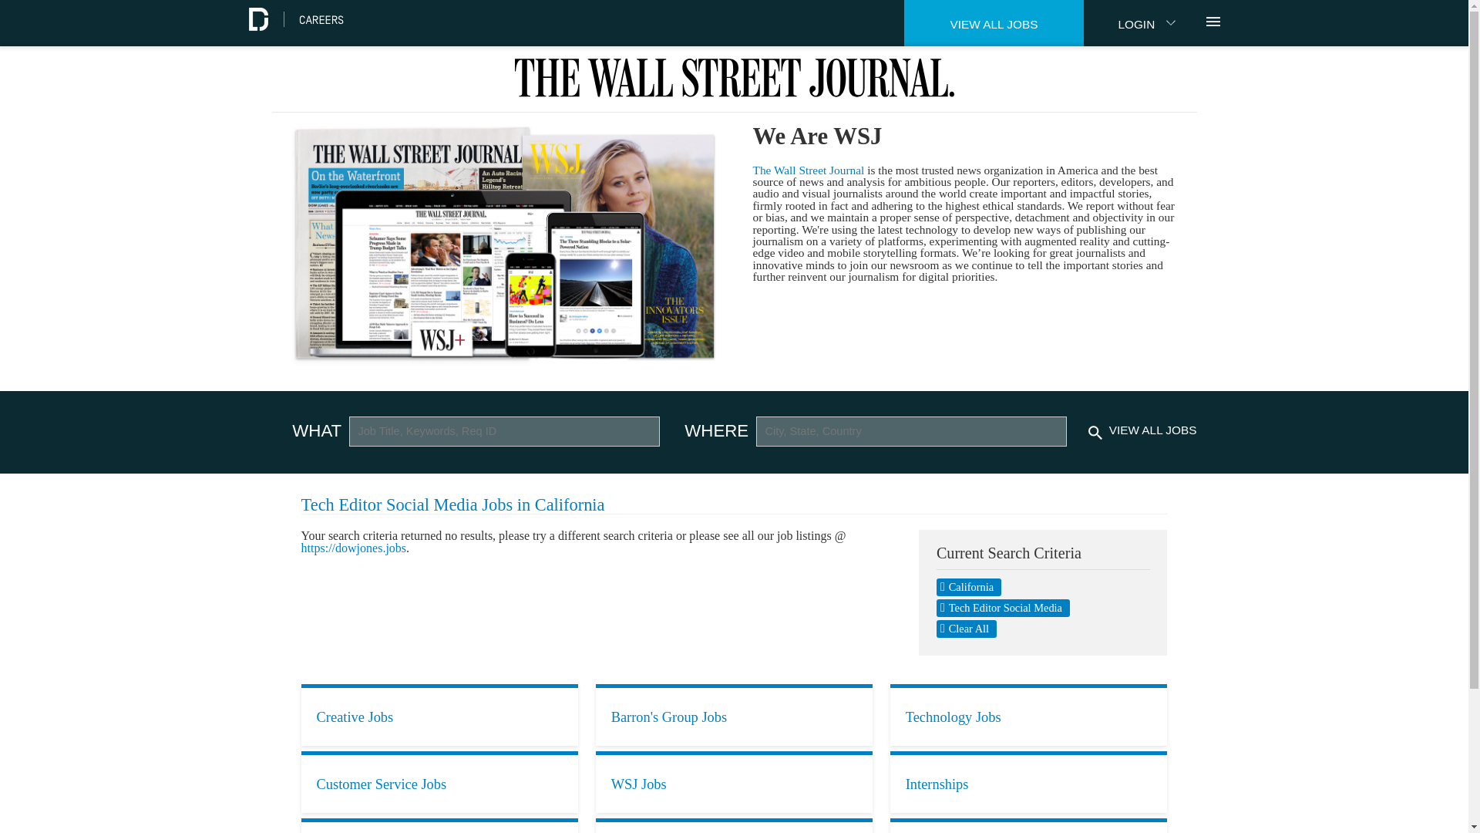 The image size is (1480, 833). I want to click on Remove, so click(969, 587).